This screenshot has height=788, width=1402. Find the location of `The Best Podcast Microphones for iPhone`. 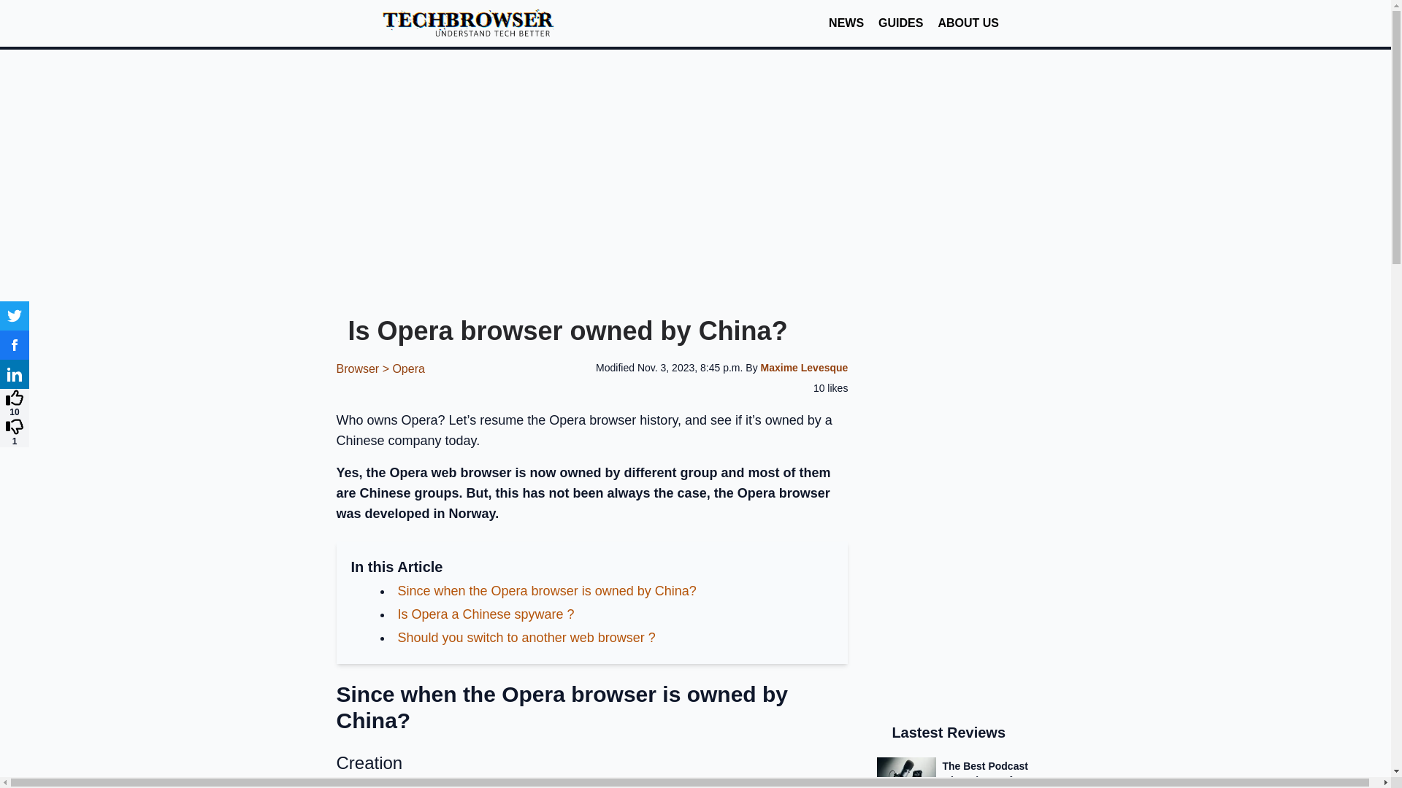

The Best Podcast Microphones for iPhone is located at coordinates (965, 772).